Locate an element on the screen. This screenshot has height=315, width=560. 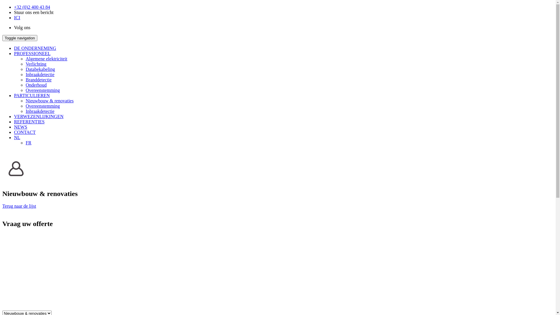
ICI is located at coordinates (17, 17).